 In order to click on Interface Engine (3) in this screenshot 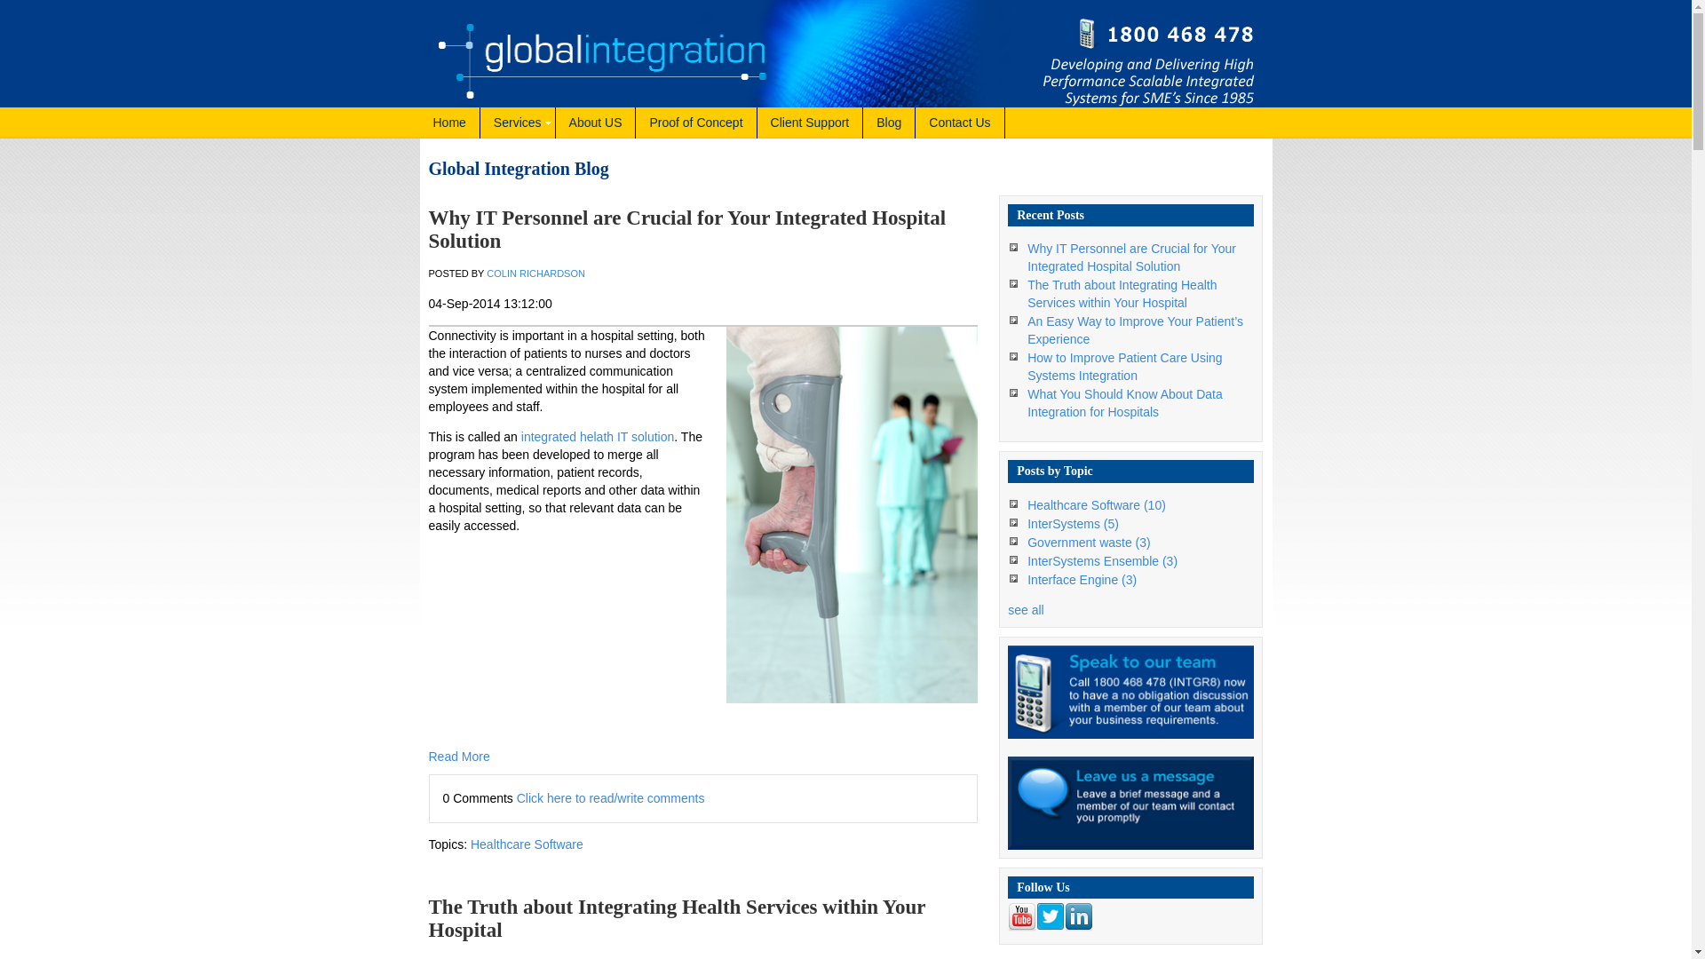, I will do `click(1082, 580)`.